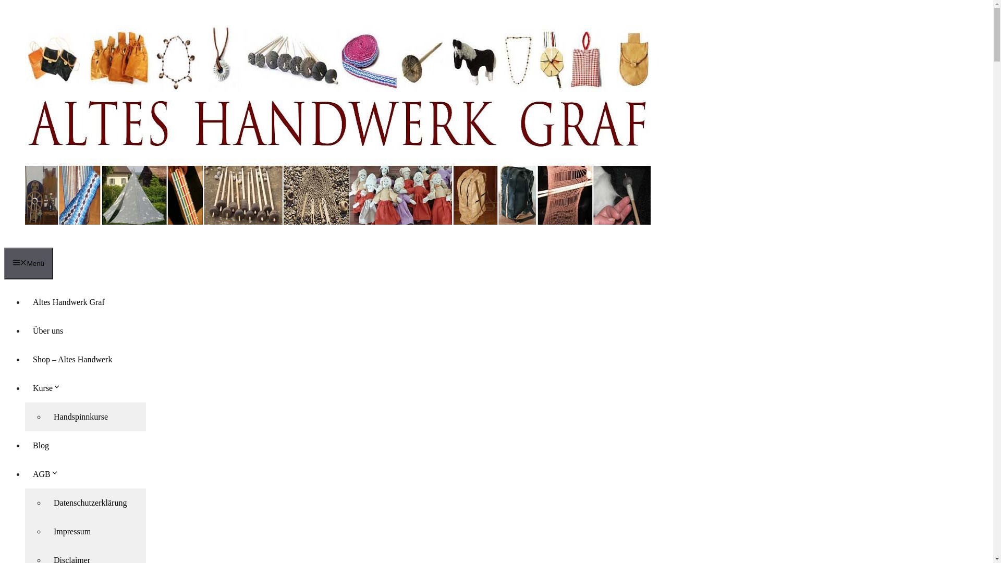  I want to click on Kurse, so click(51, 388).